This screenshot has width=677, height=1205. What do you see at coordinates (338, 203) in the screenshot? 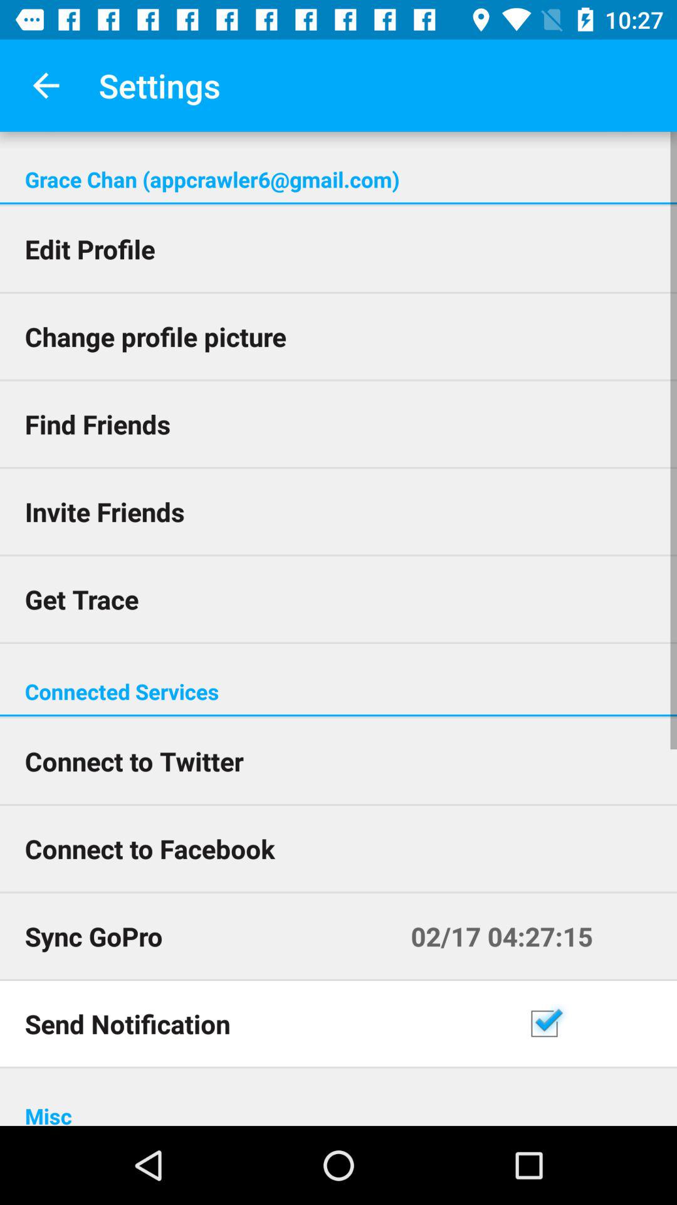
I see `tap the item below grace chan appcrawler6 icon` at bounding box center [338, 203].